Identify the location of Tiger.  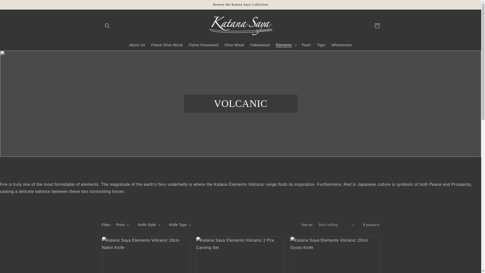
(321, 45).